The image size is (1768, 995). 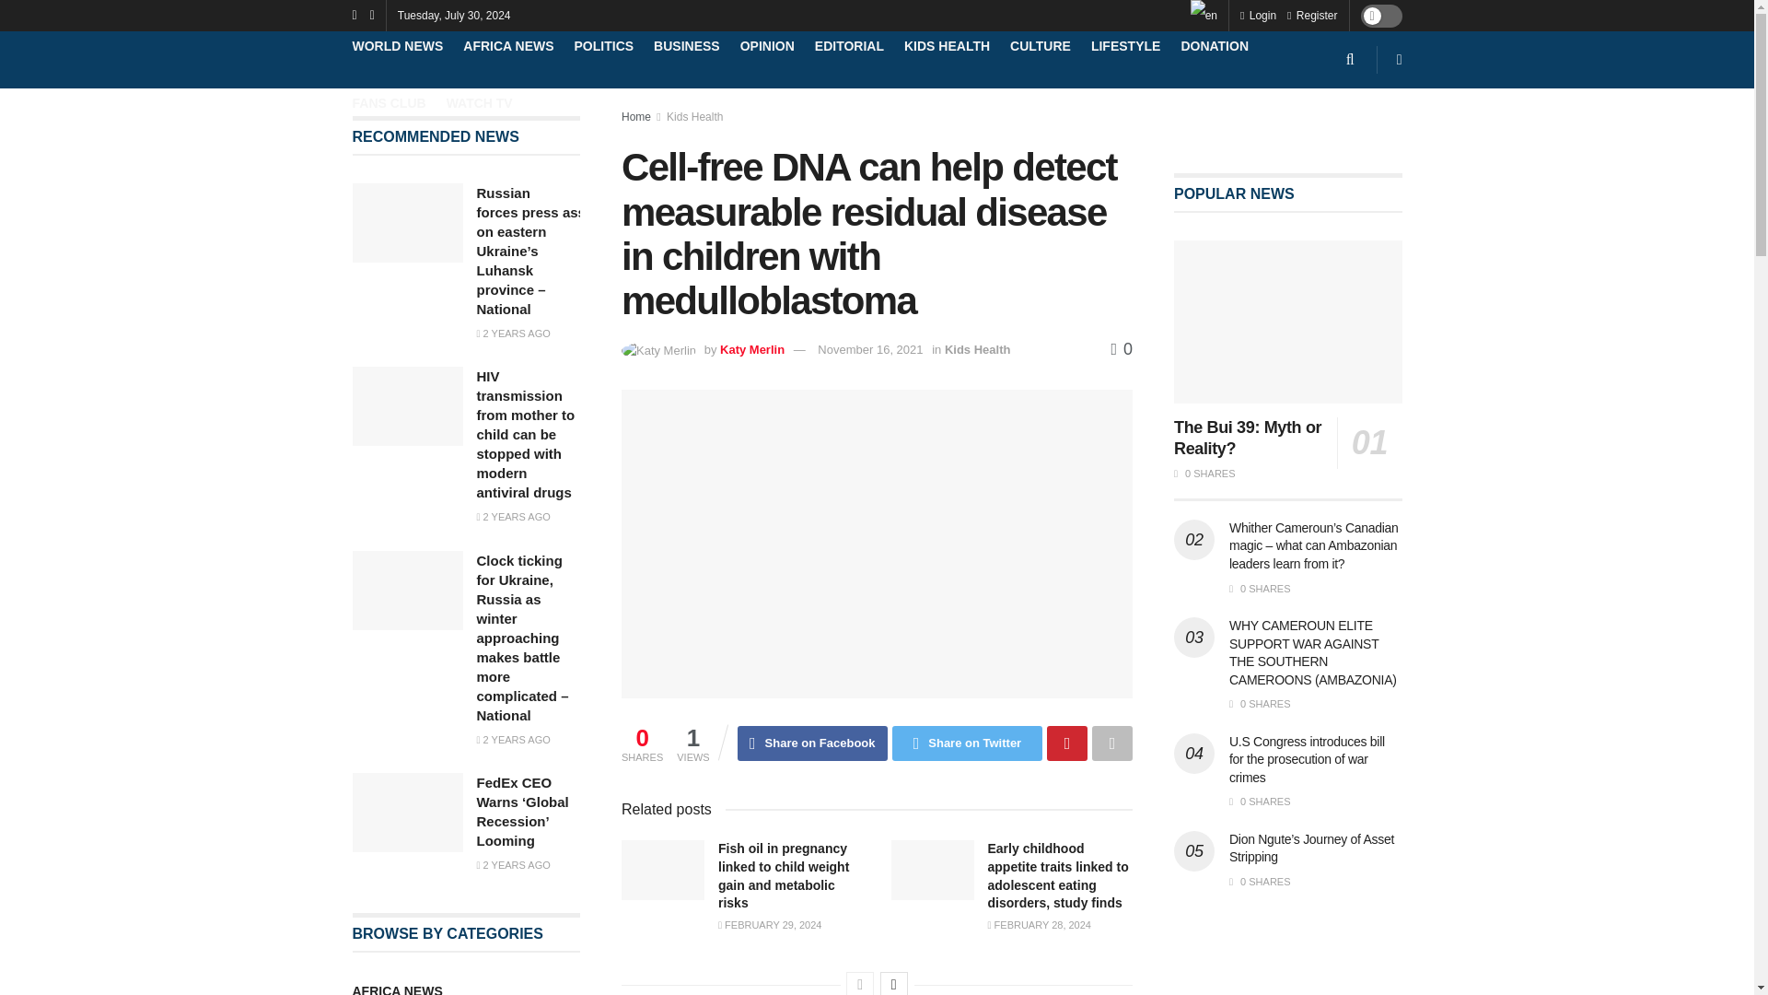 I want to click on Login, so click(x=1258, y=15).